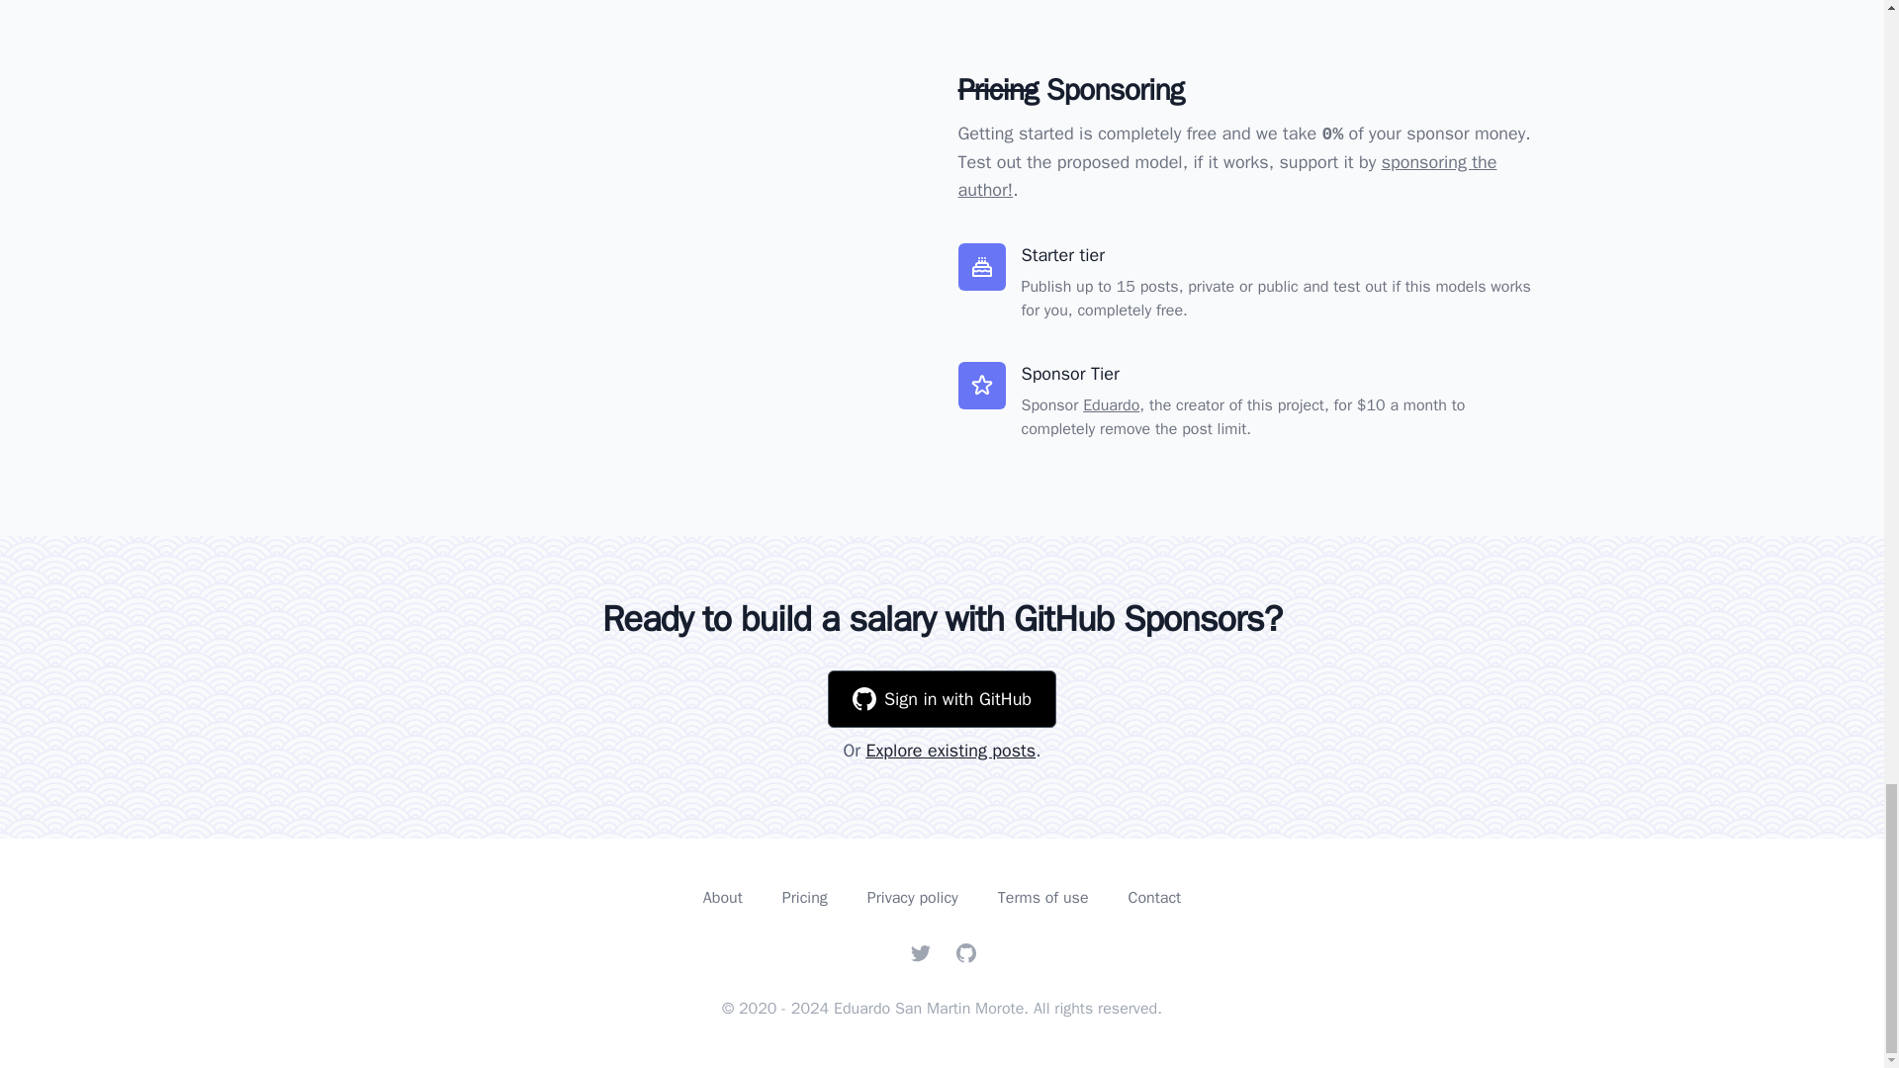 This screenshot has width=1899, height=1068. Describe the element at coordinates (913, 896) in the screenshot. I see `Privacy policy` at that location.